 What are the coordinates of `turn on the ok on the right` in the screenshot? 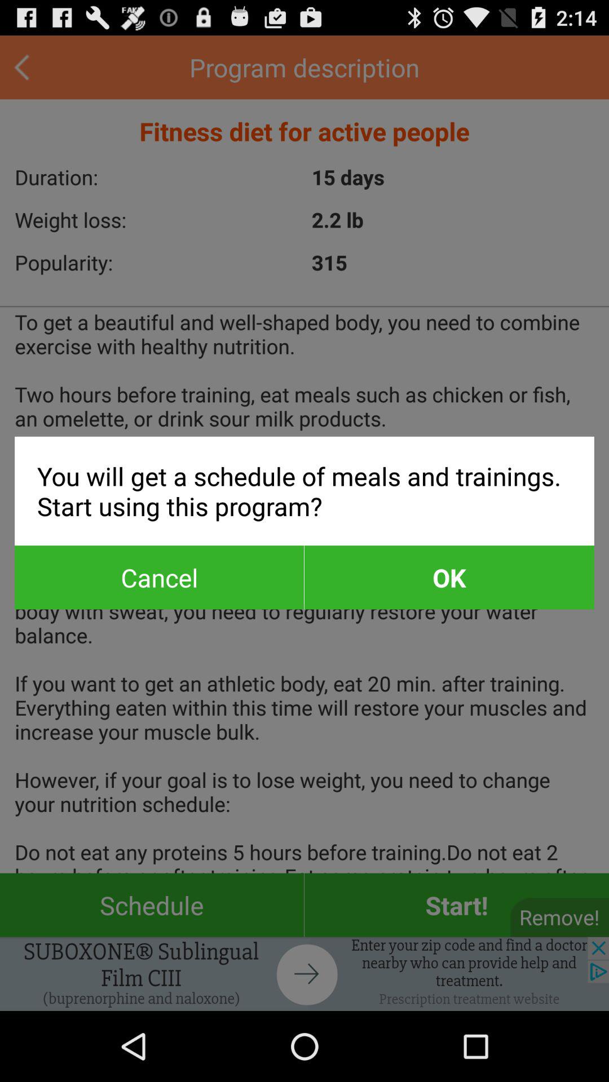 It's located at (449, 577).